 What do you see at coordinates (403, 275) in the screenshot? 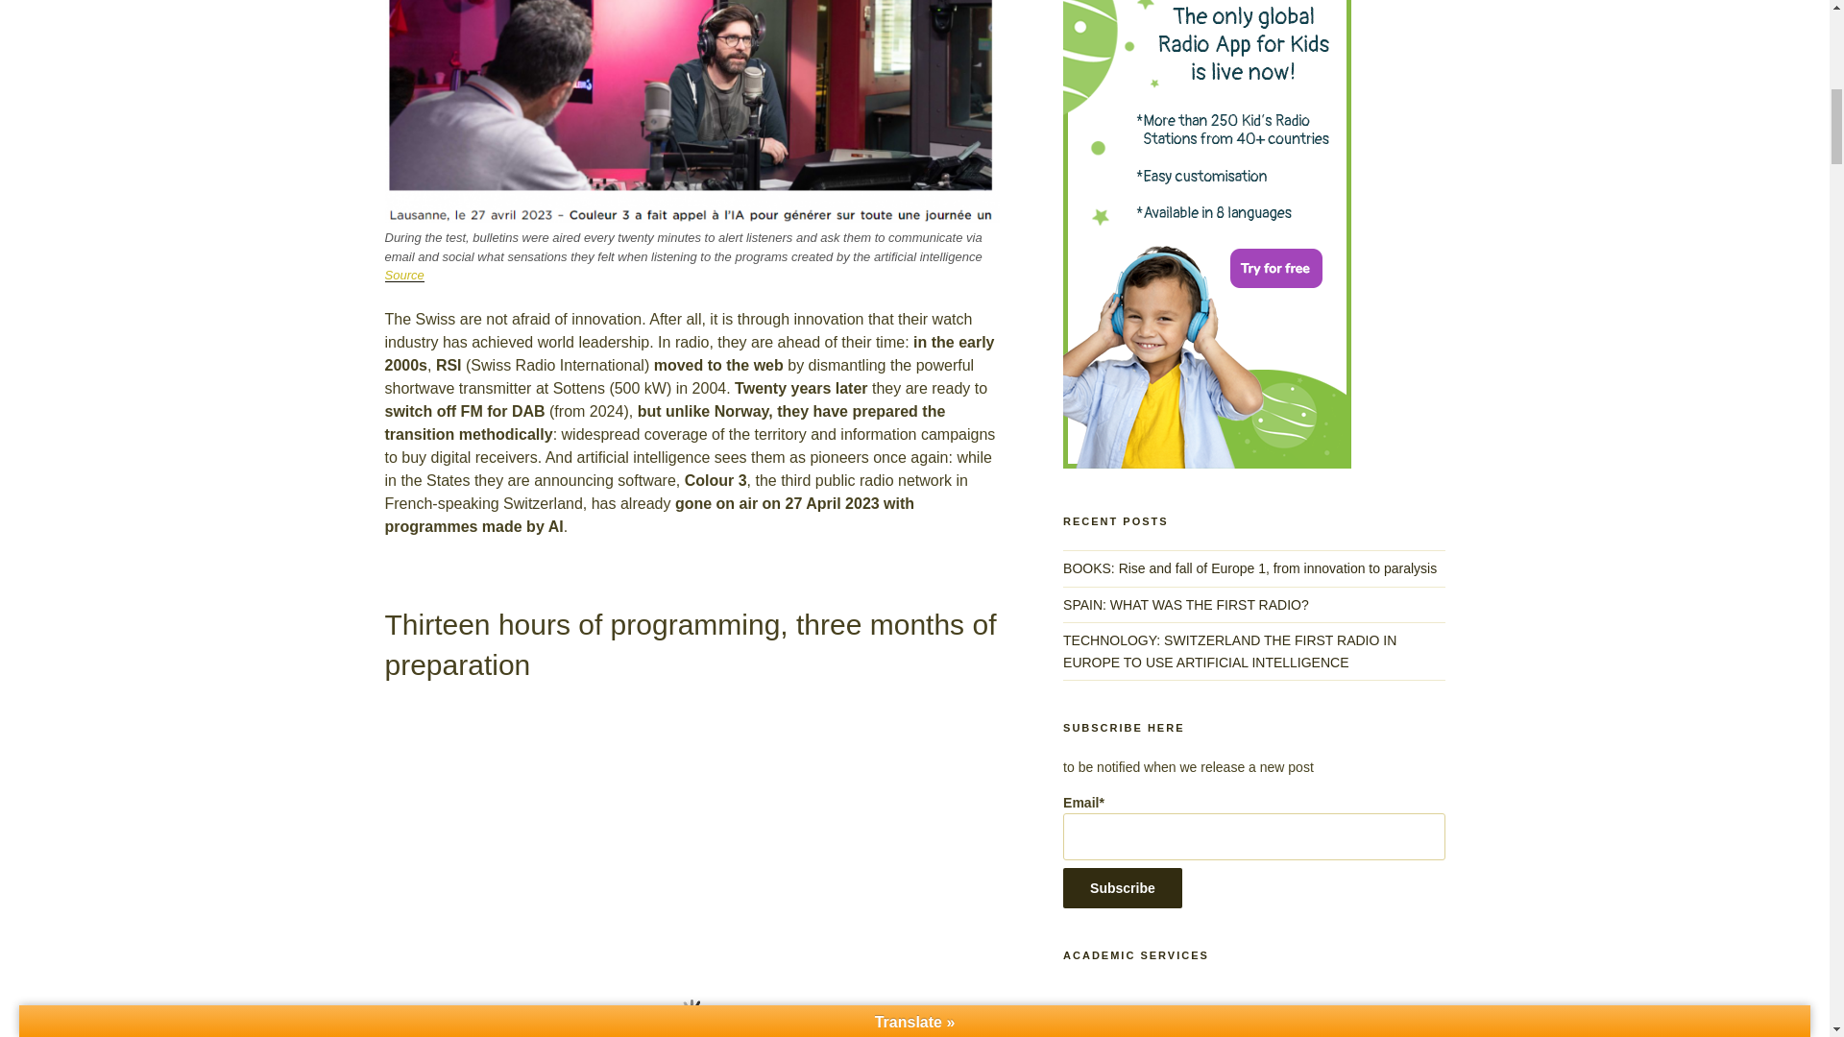
I see `Source` at bounding box center [403, 275].